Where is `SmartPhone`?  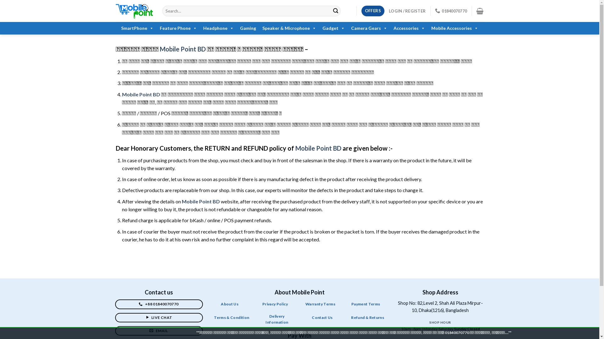
SmartPhone is located at coordinates (137, 28).